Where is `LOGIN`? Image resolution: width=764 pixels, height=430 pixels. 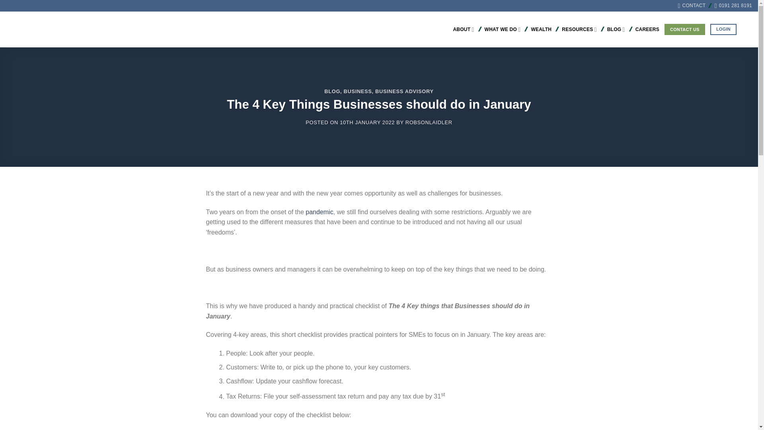
LOGIN is located at coordinates (723, 29).